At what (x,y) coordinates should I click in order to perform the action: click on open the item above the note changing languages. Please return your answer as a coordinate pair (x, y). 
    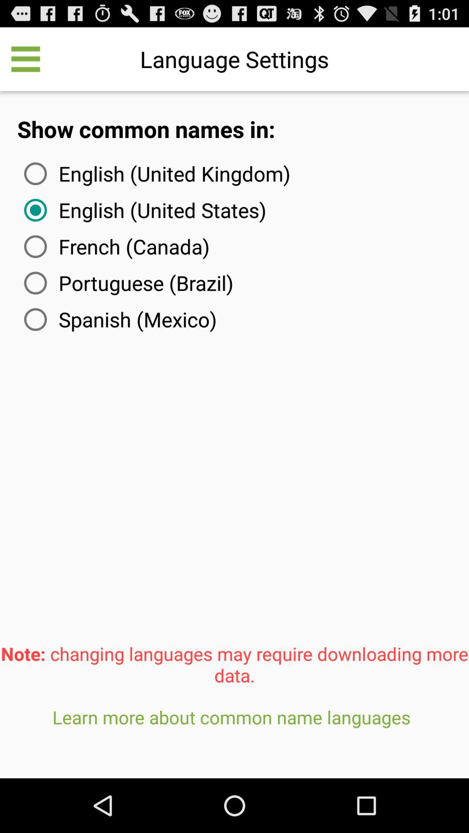
    Looking at the image, I should click on (119, 319).